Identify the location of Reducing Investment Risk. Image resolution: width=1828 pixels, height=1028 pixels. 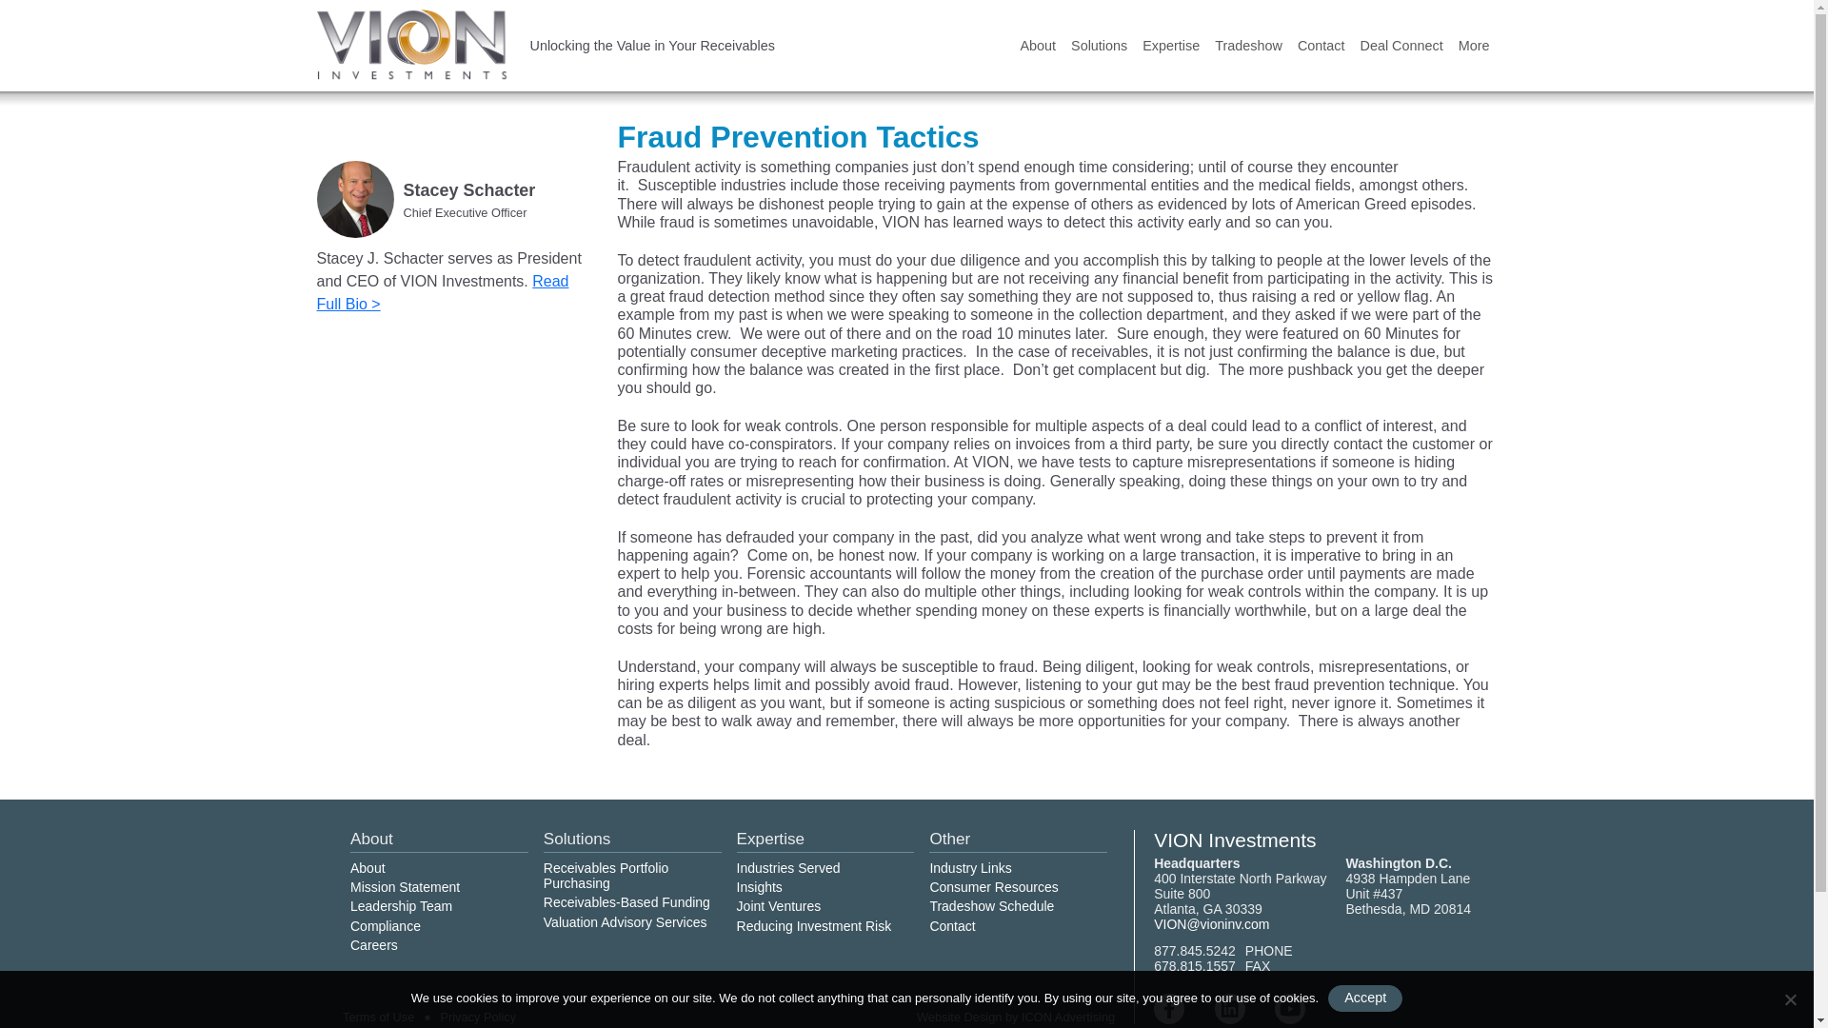
(813, 925).